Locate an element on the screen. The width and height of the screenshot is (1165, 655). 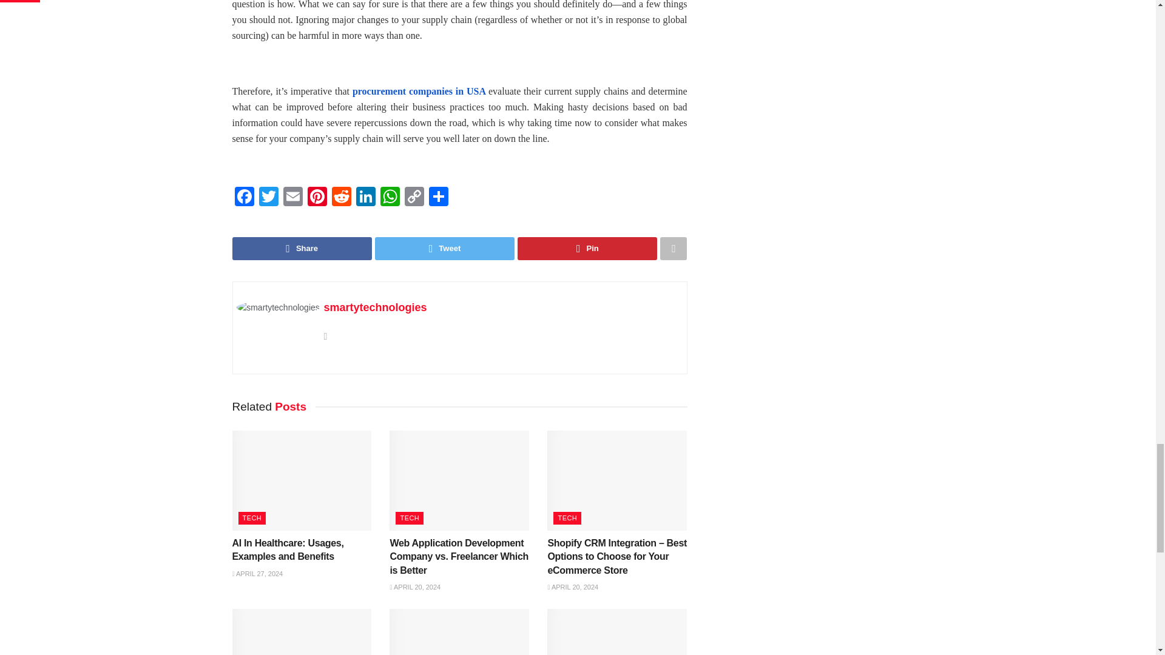
Pinterest is located at coordinates (316, 198).